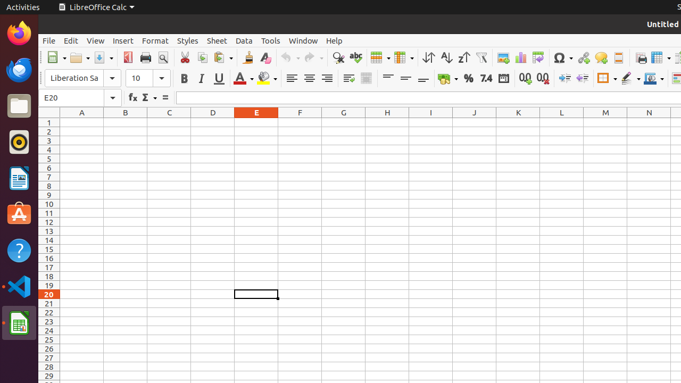 The height and width of the screenshot is (383, 681). What do you see at coordinates (543, 79) in the screenshot?
I see `Delete Decimal Place` at bounding box center [543, 79].